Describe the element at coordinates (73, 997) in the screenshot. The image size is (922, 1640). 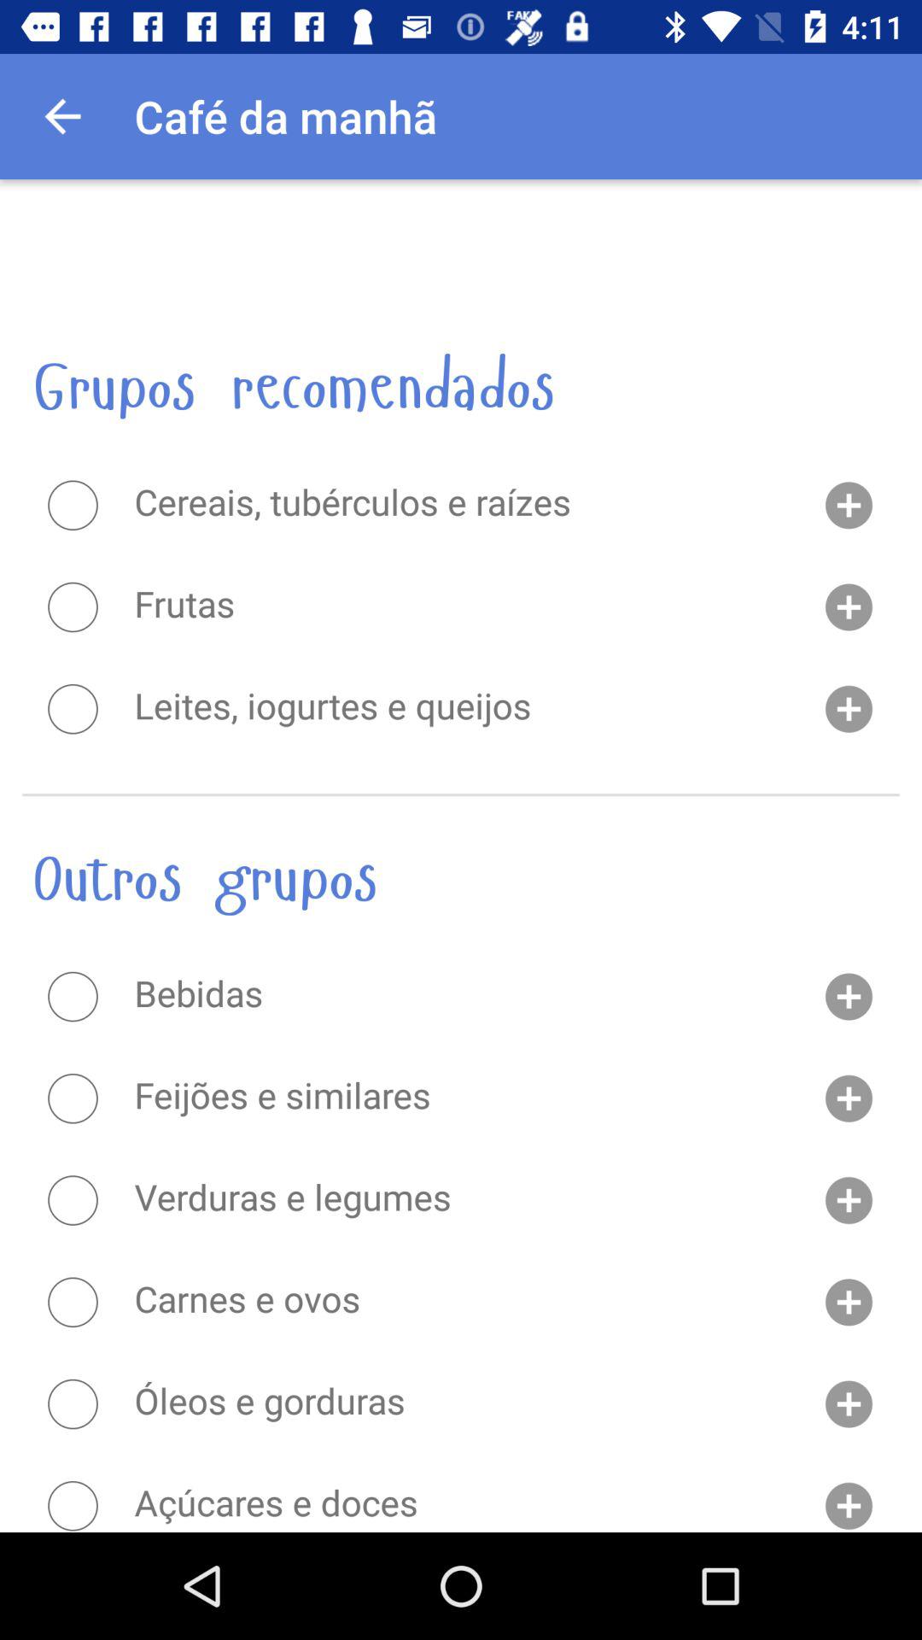
I see `select option` at that location.